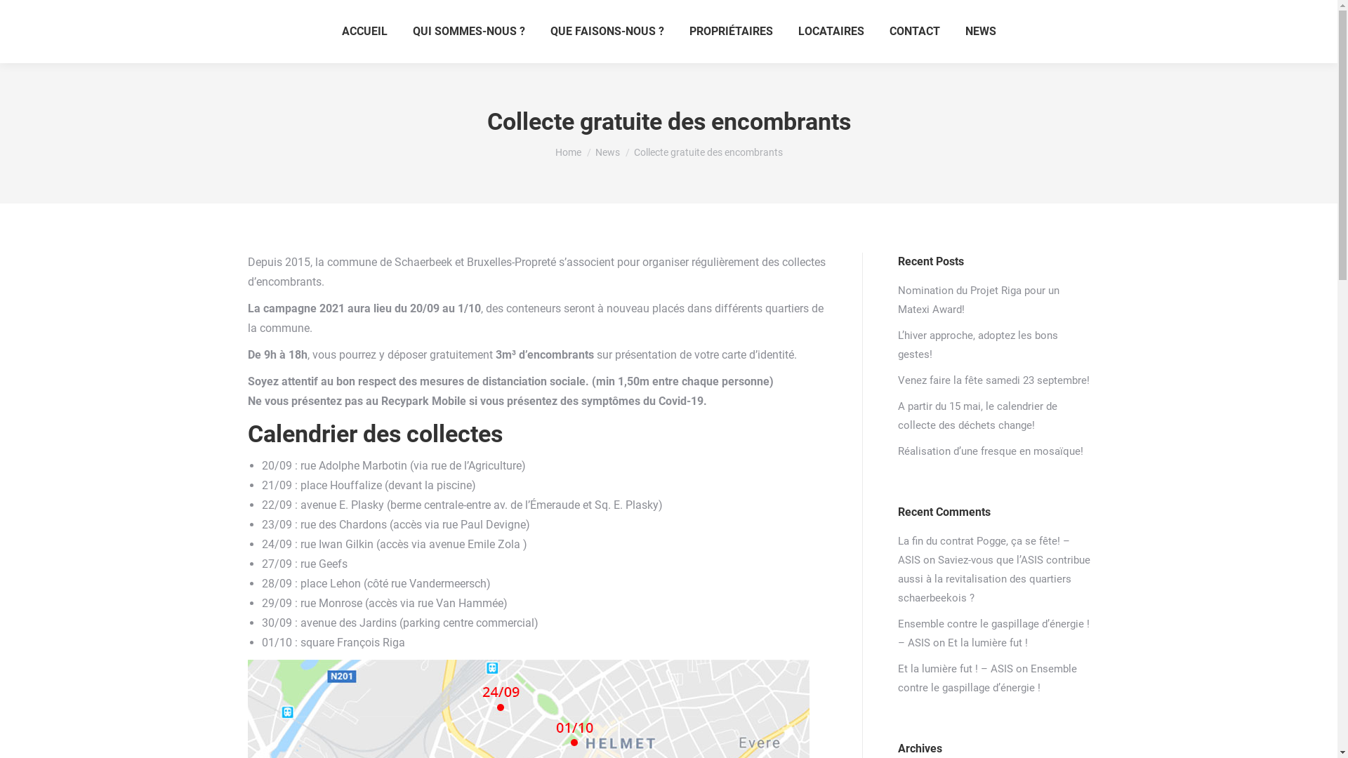  I want to click on QUI SOMMES-NOUS ?, so click(469, 32).